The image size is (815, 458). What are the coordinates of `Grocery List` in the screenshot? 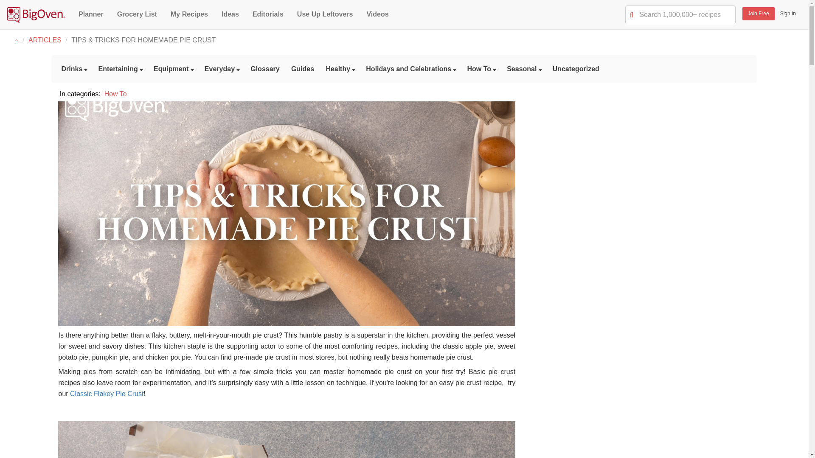 It's located at (137, 14).